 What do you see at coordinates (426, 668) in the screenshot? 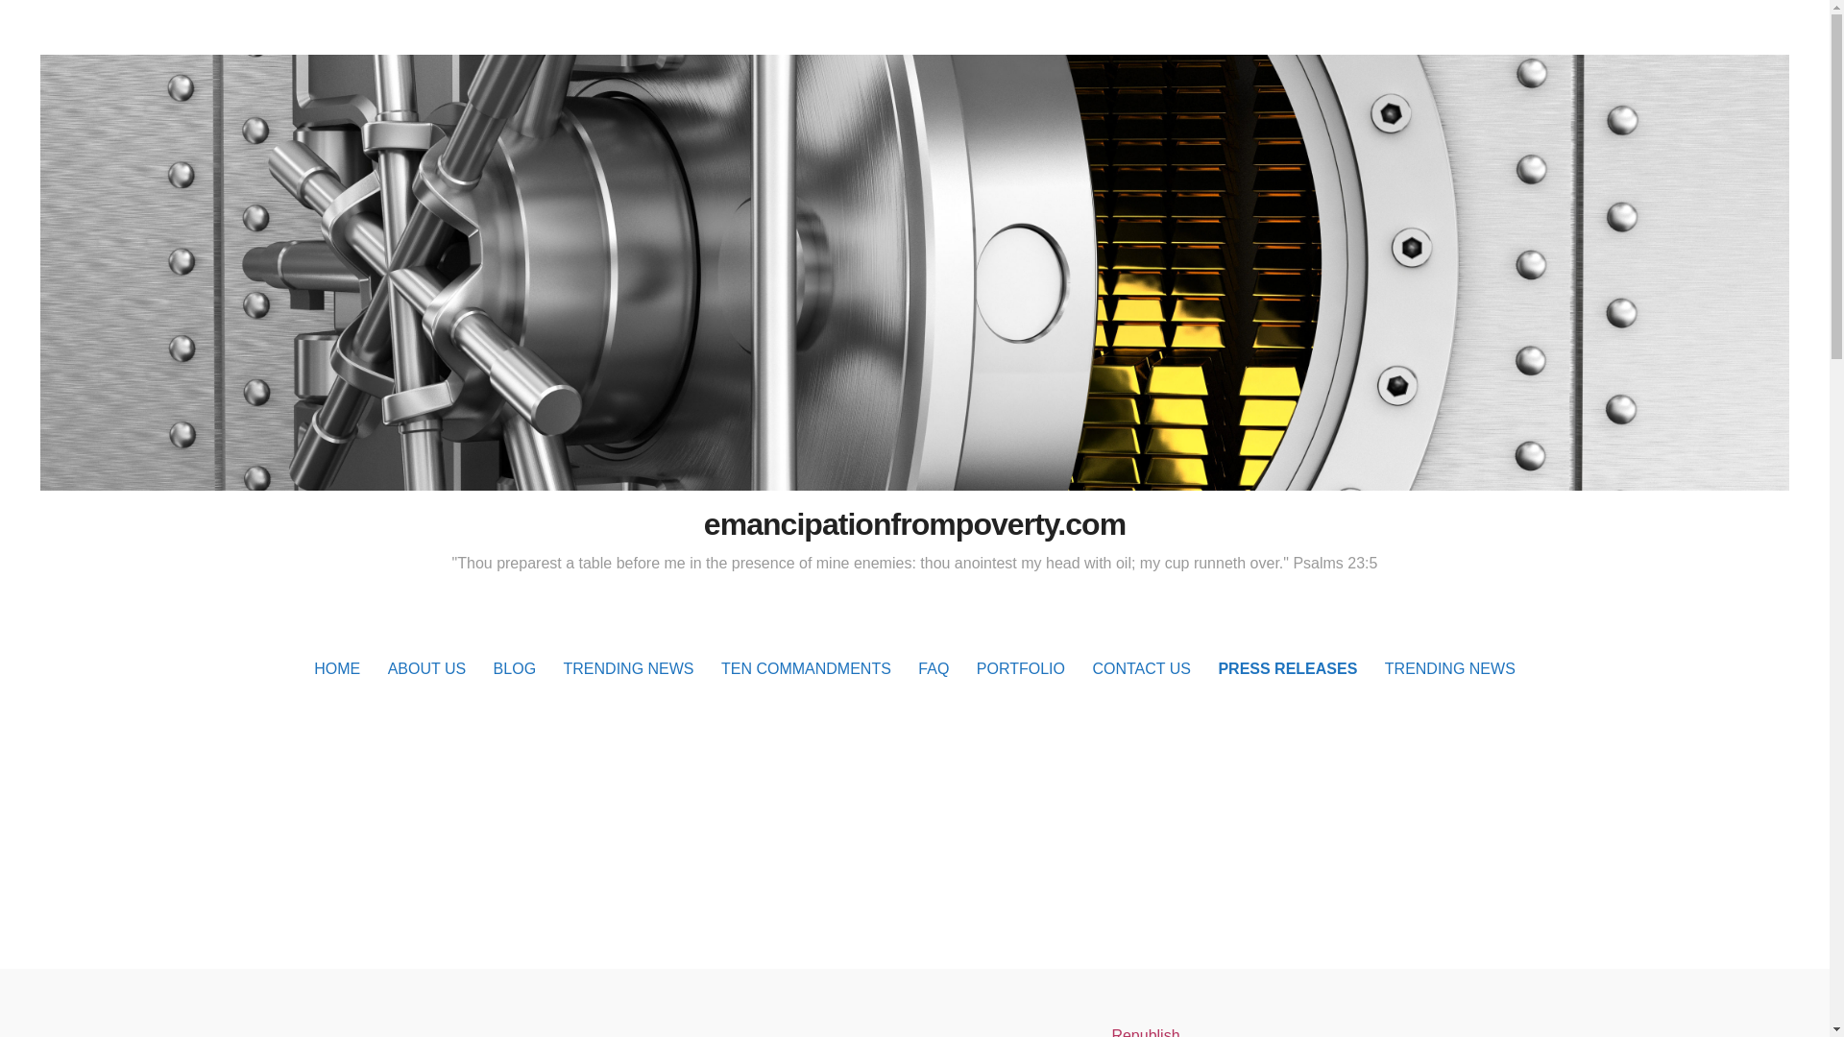
I see `HOME` at bounding box center [426, 668].